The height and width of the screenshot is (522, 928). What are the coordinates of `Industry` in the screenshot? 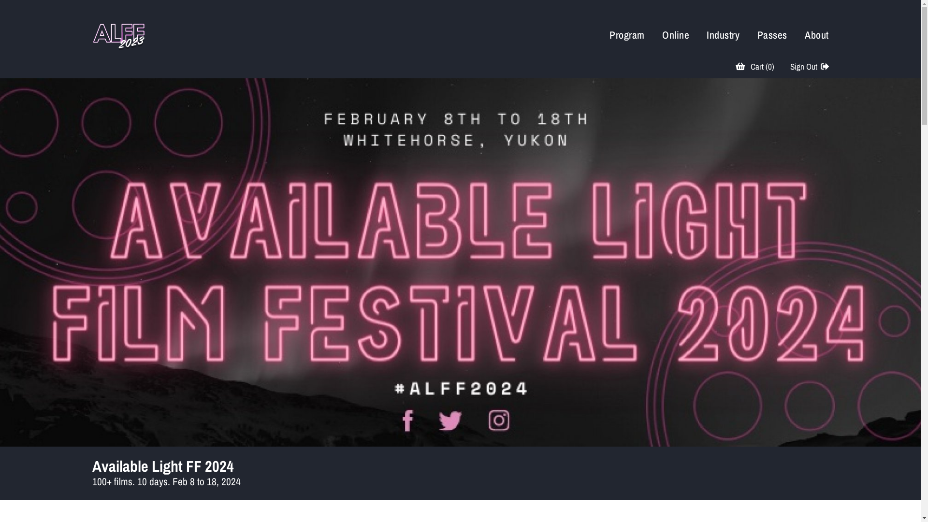 It's located at (723, 35).